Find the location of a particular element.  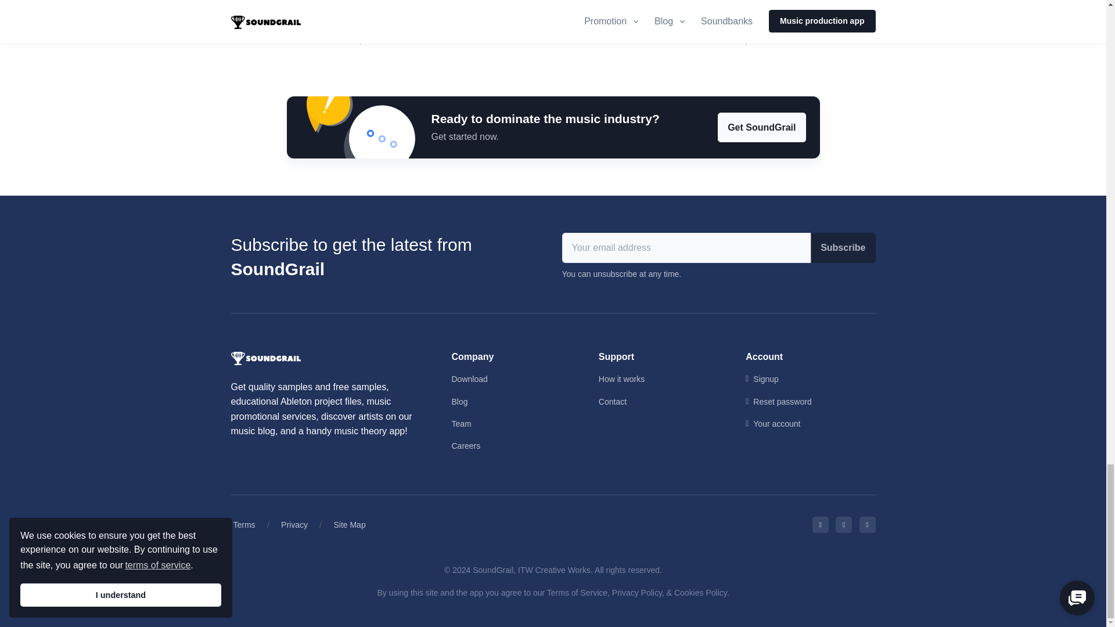

Comments is located at coordinates (553, 22).